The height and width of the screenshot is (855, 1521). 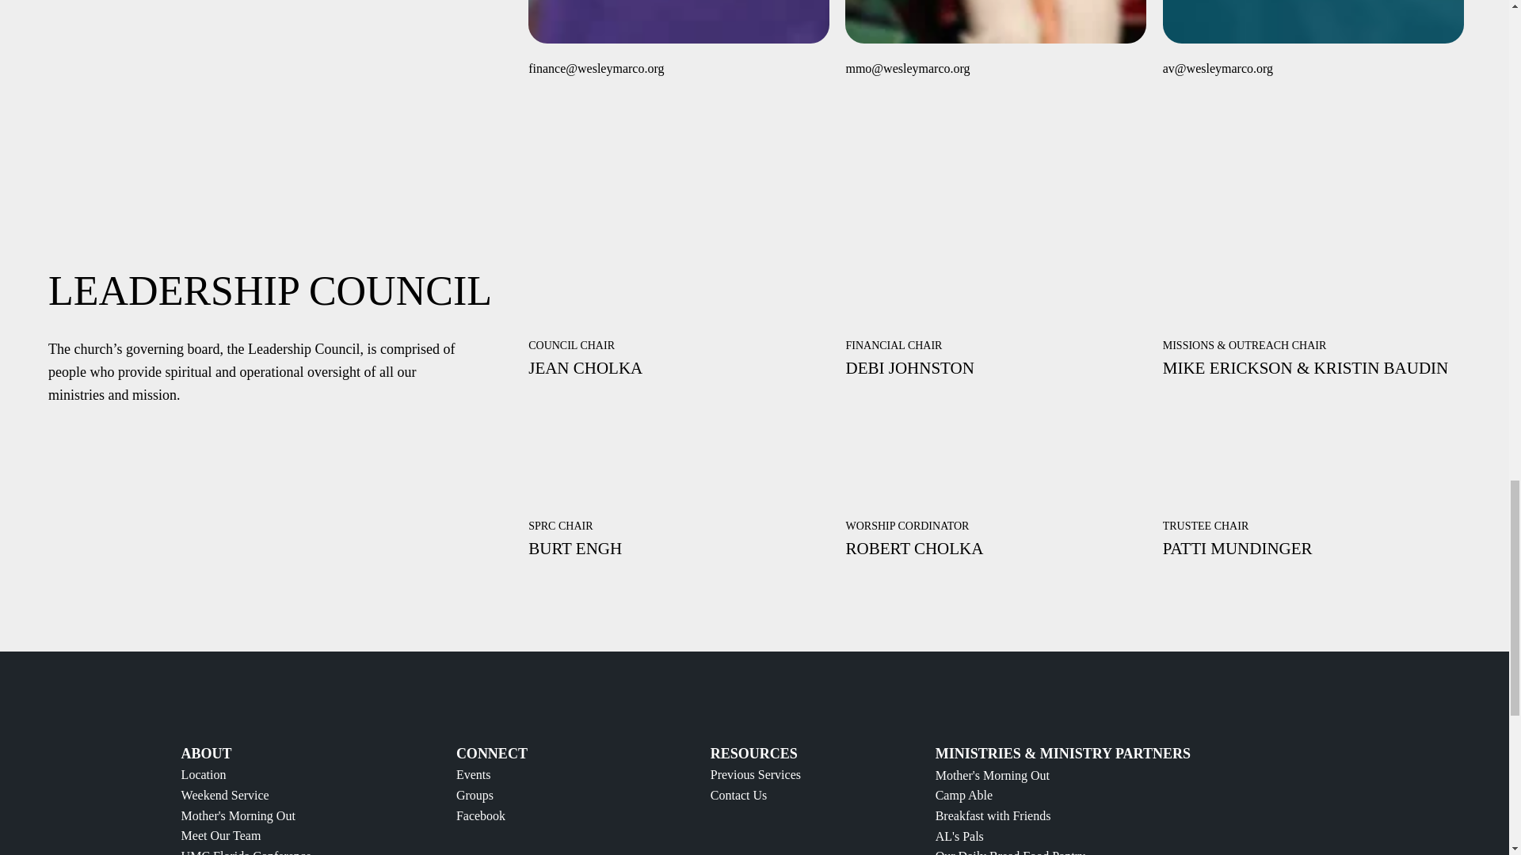 What do you see at coordinates (992, 775) in the screenshot?
I see `Mother's Morning Out` at bounding box center [992, 775].